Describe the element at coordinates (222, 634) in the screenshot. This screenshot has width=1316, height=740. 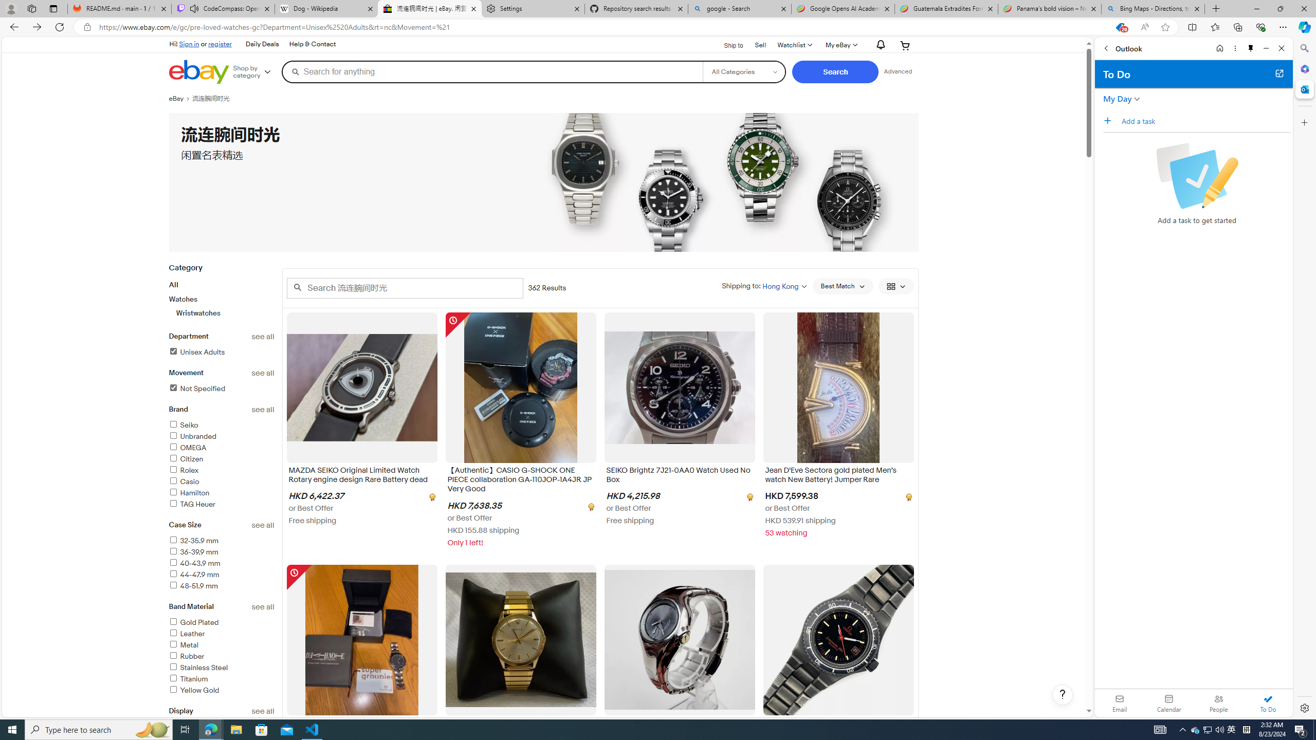
I see `Leather` at that location.